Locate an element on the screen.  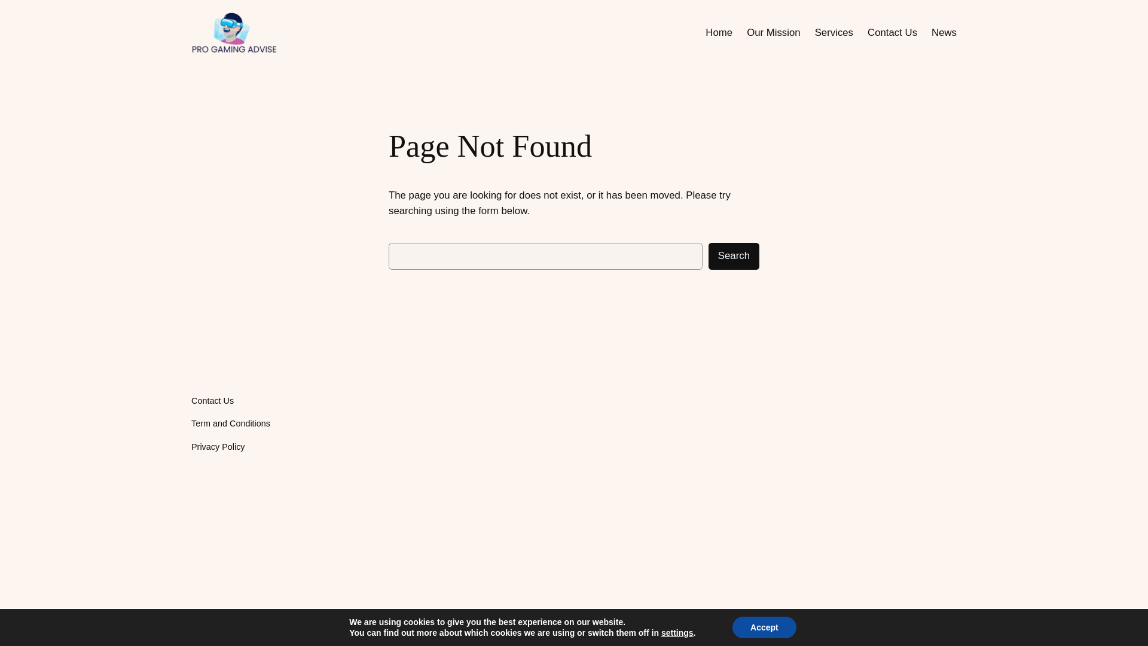
Contact Us is located at coordinates (892, 33).